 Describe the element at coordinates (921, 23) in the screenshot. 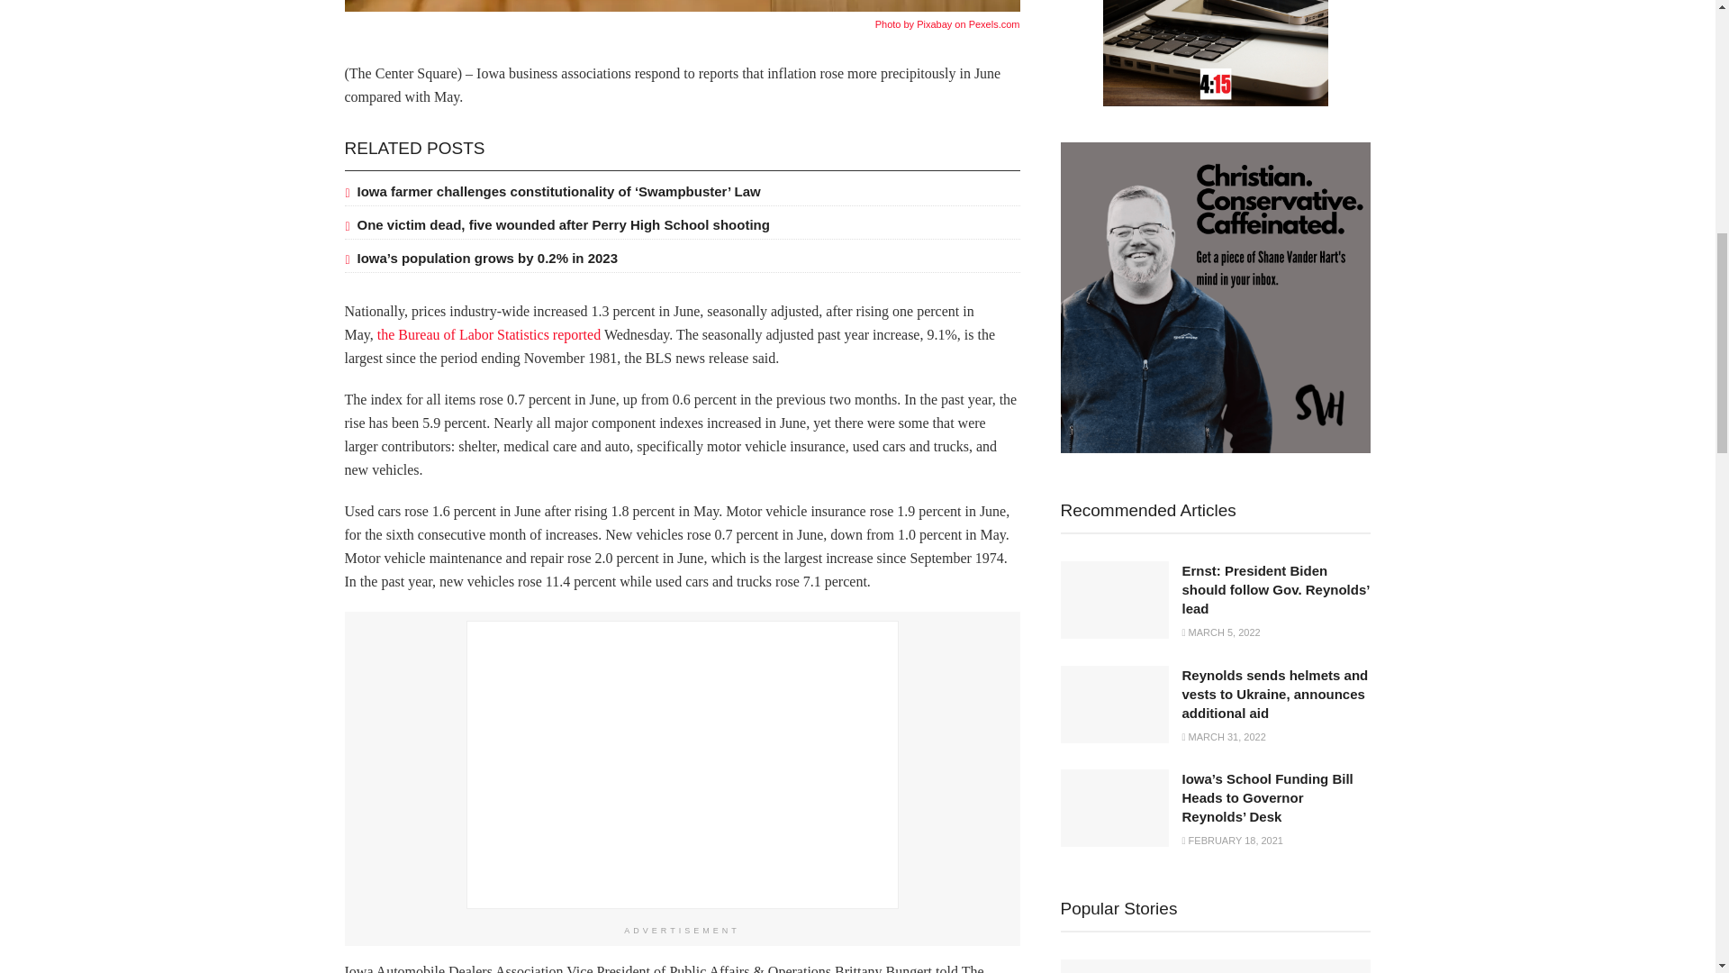

I see `Photo by Pixabay on` at that location.